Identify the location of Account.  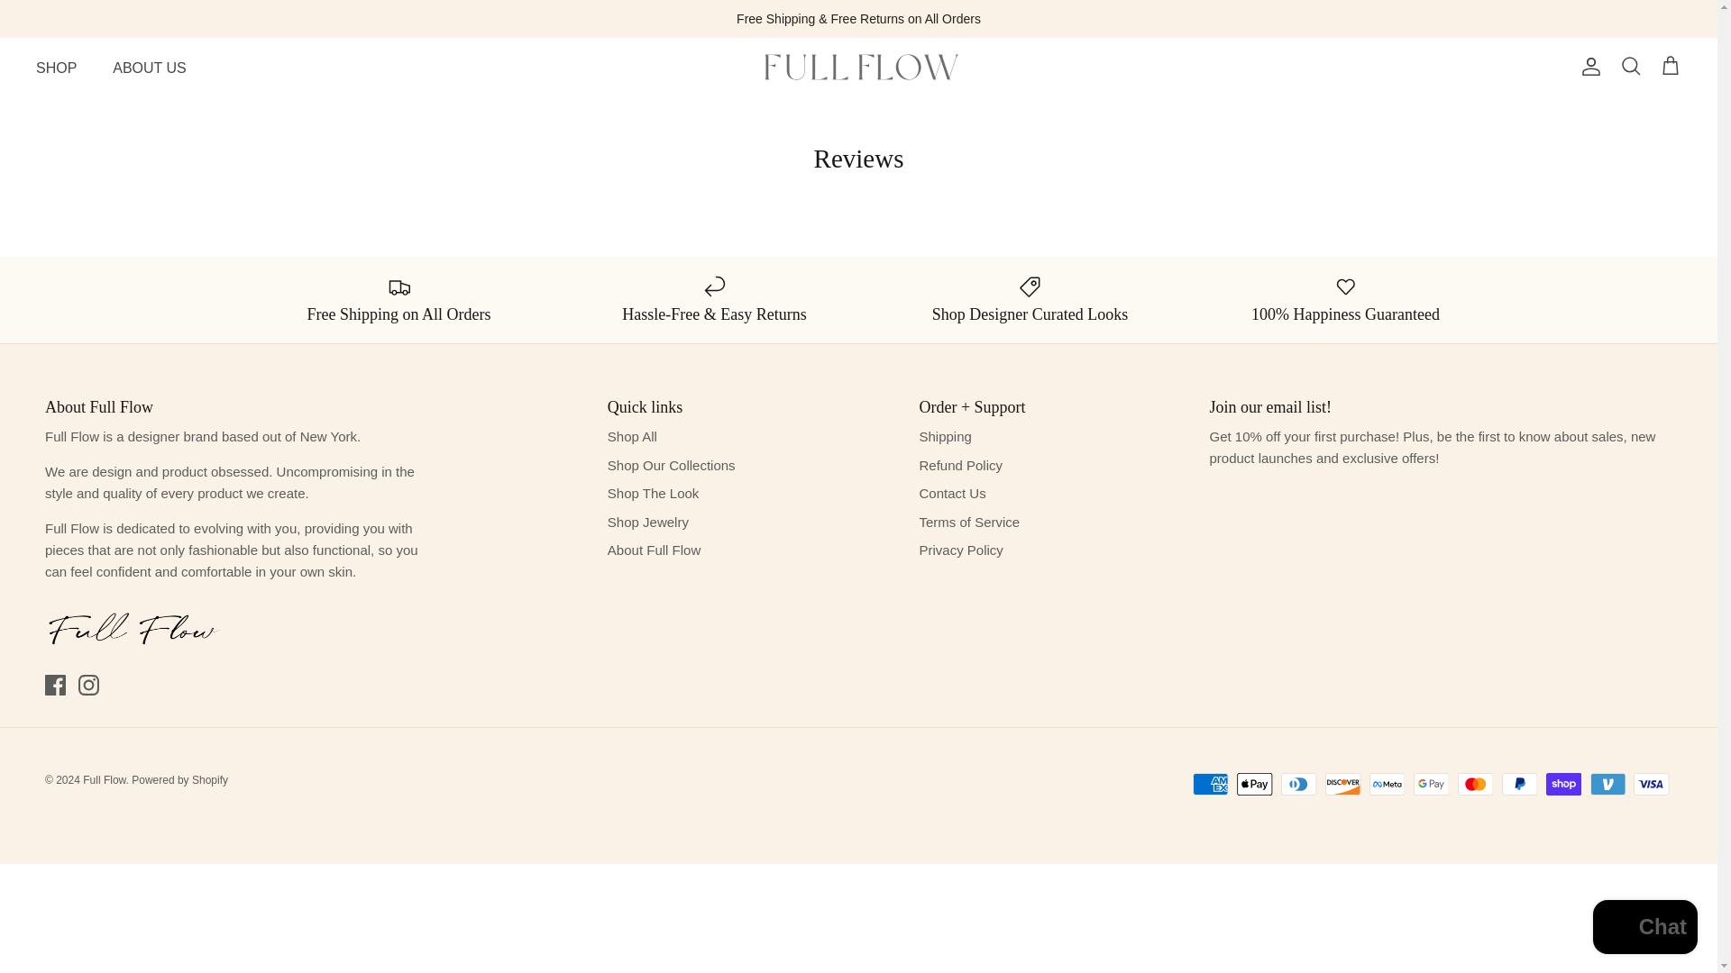
(1588, 67).